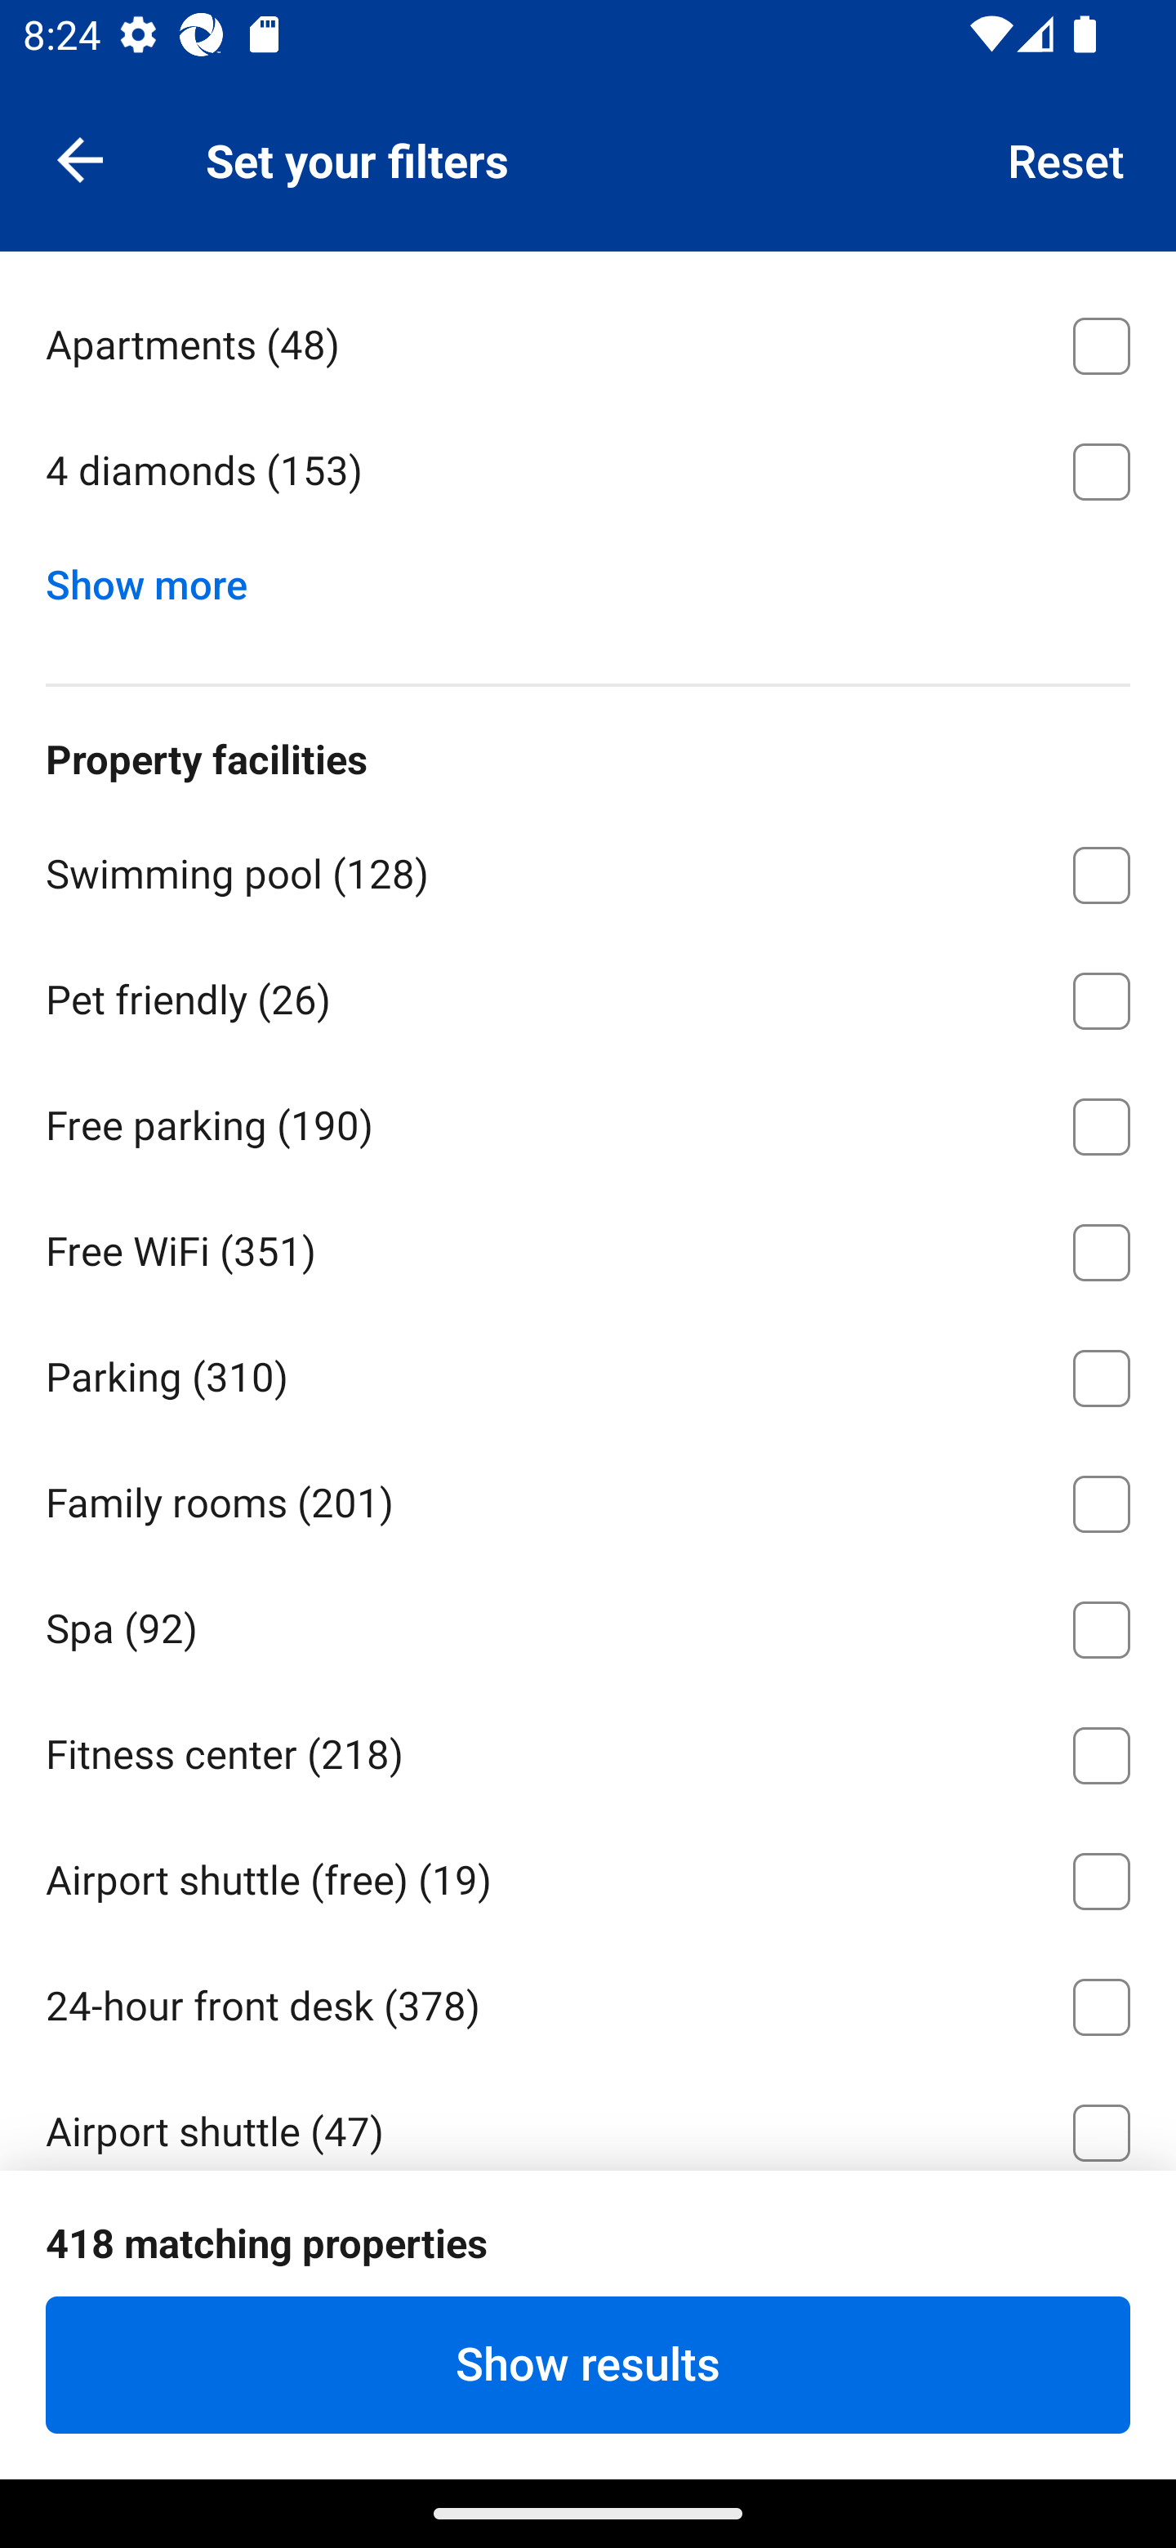 This screenshot has width=1176, height=2548. What do you see at coordinates (588, 2117) in the screenshot?
I see `Airport shuttle ⁦(47)` at bounding box center [588, 2117].